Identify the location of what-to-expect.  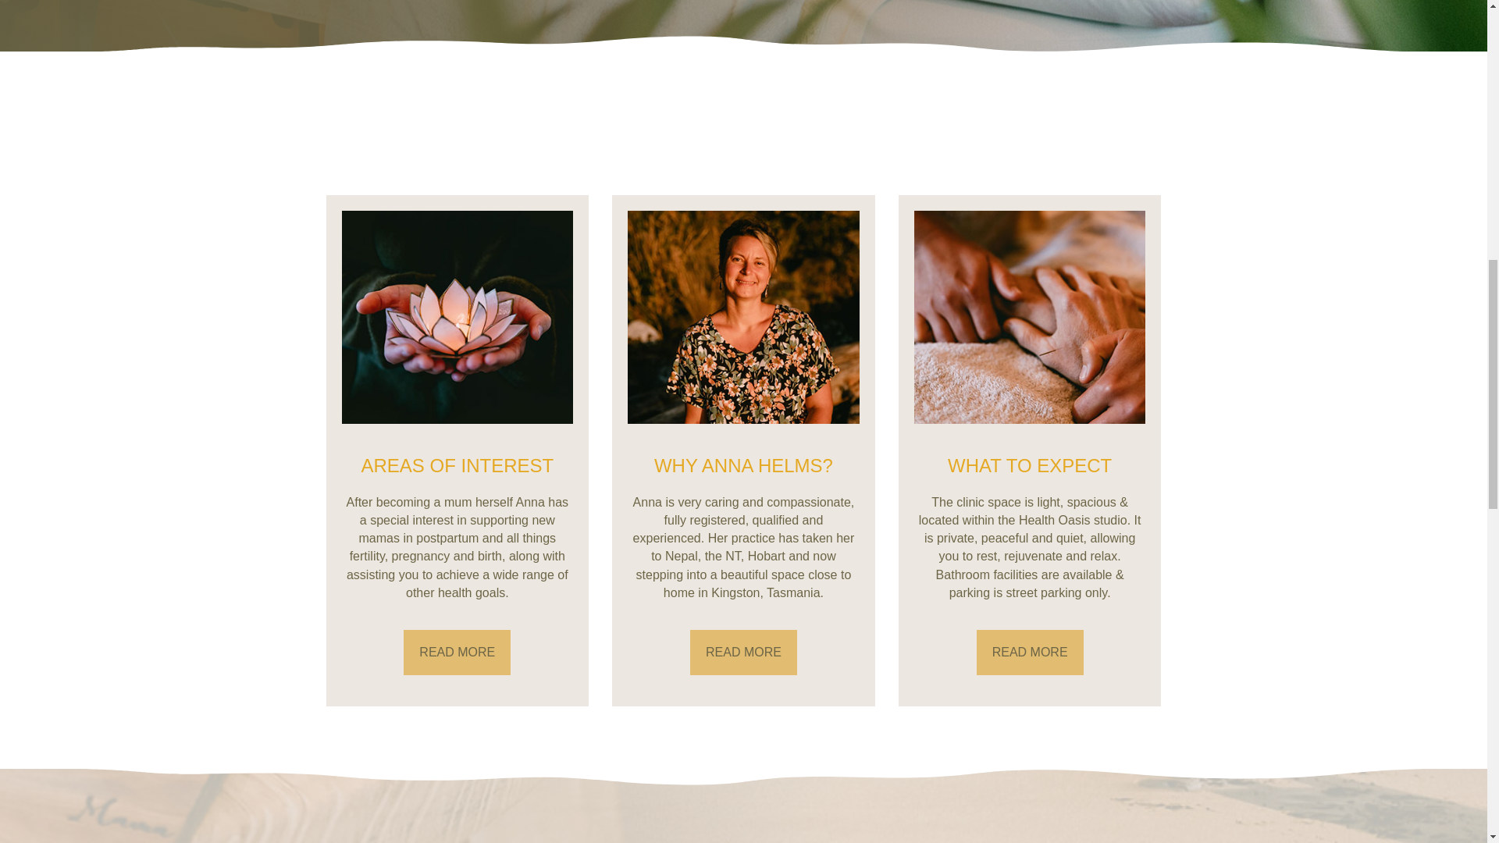
(1031, 318).